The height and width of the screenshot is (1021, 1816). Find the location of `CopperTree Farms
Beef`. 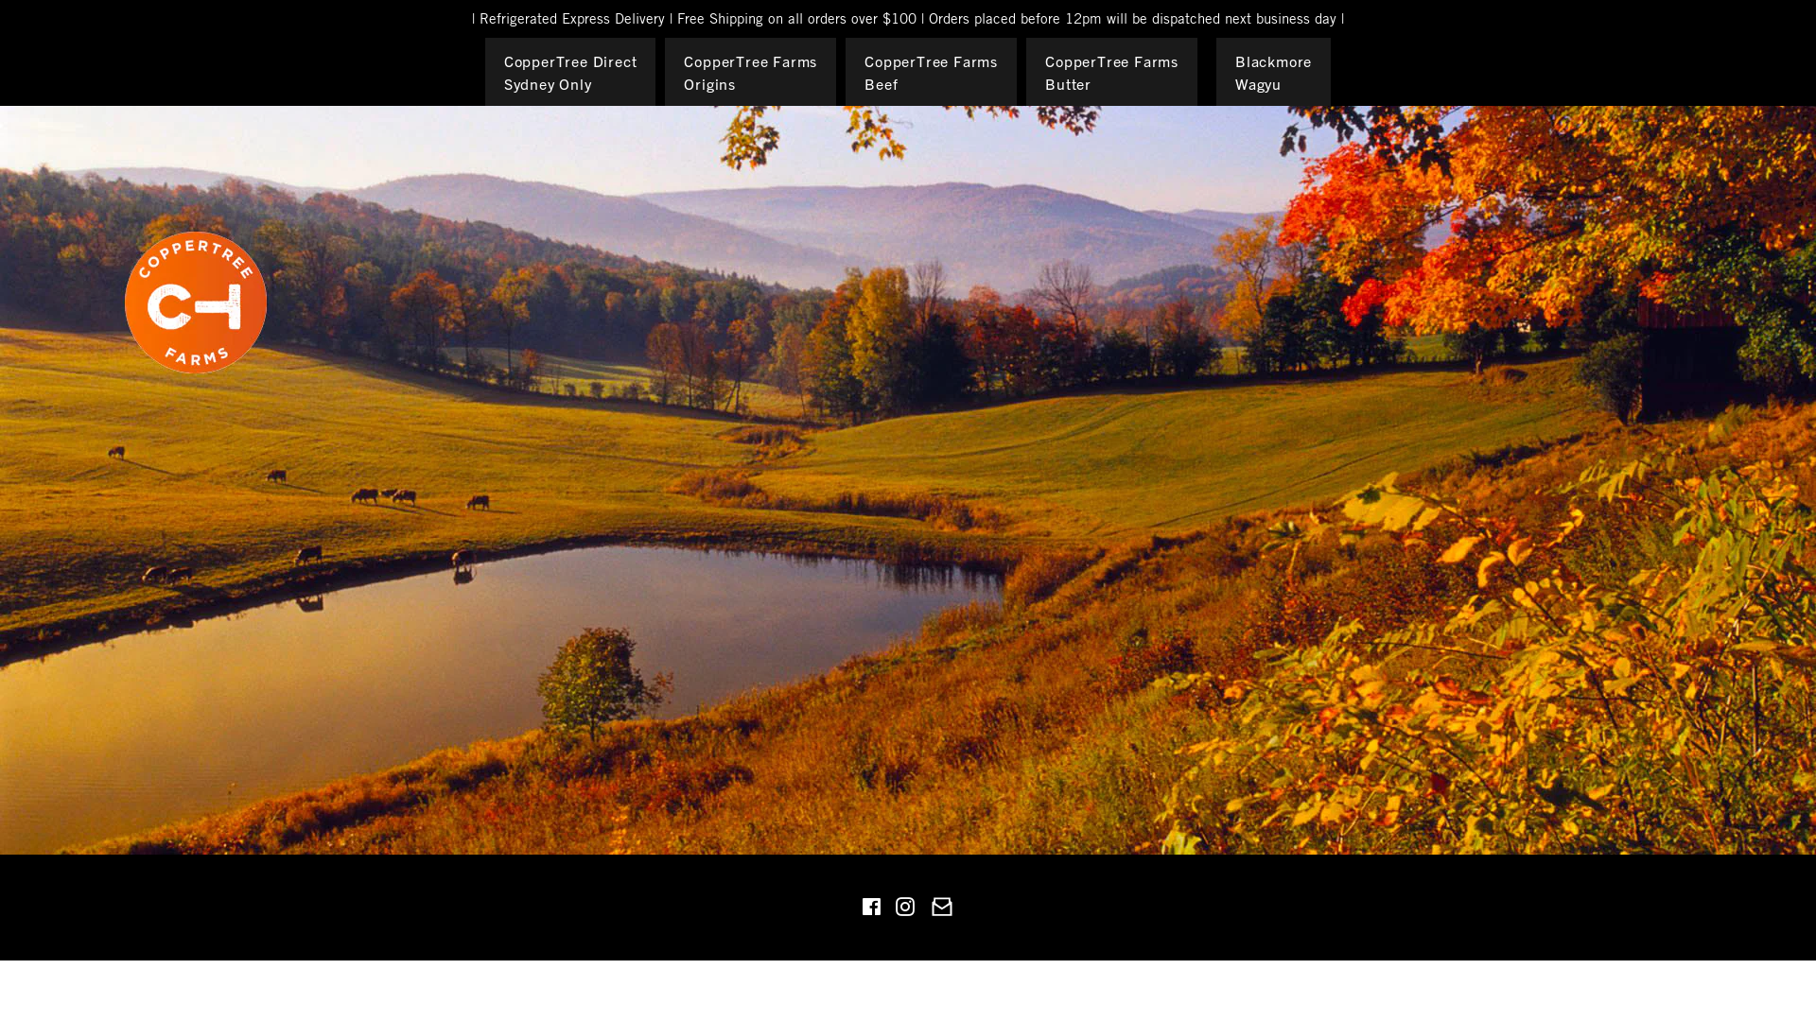

CopperTree Farms
Beef is located at coordinates (931, 72).